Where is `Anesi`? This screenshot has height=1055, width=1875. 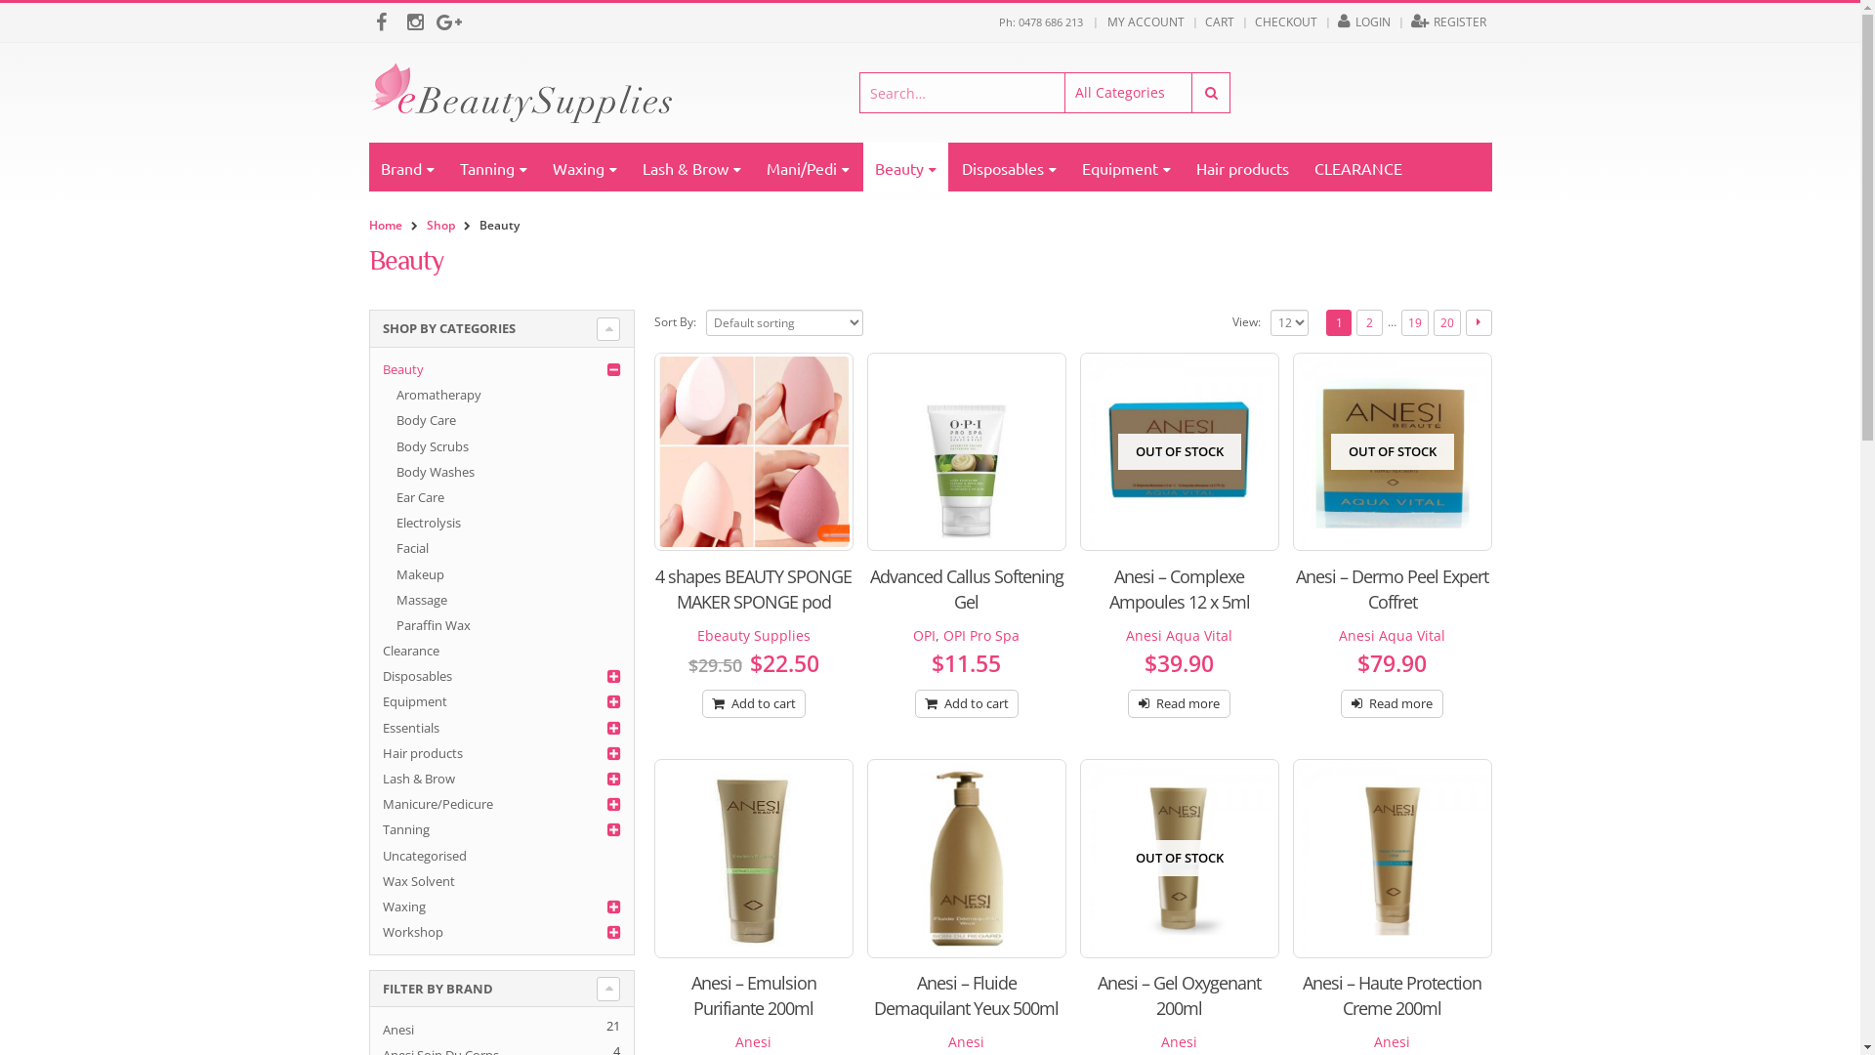 Anesi is located at coordinates (754, 1041).